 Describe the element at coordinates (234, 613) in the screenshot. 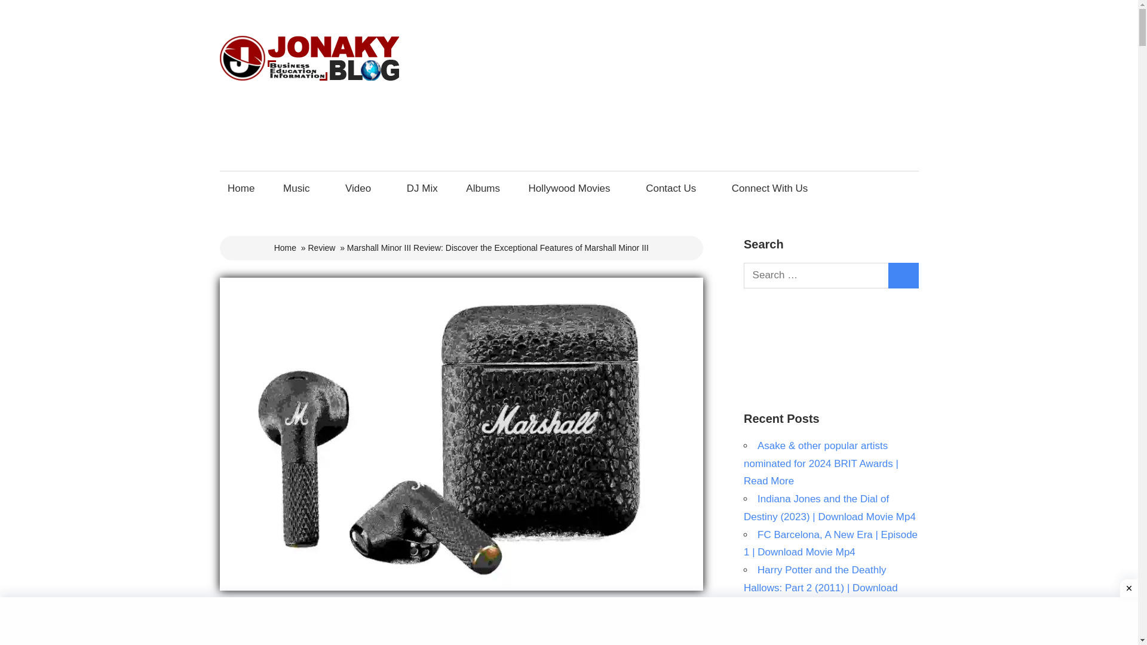

I see `Review` at that location.